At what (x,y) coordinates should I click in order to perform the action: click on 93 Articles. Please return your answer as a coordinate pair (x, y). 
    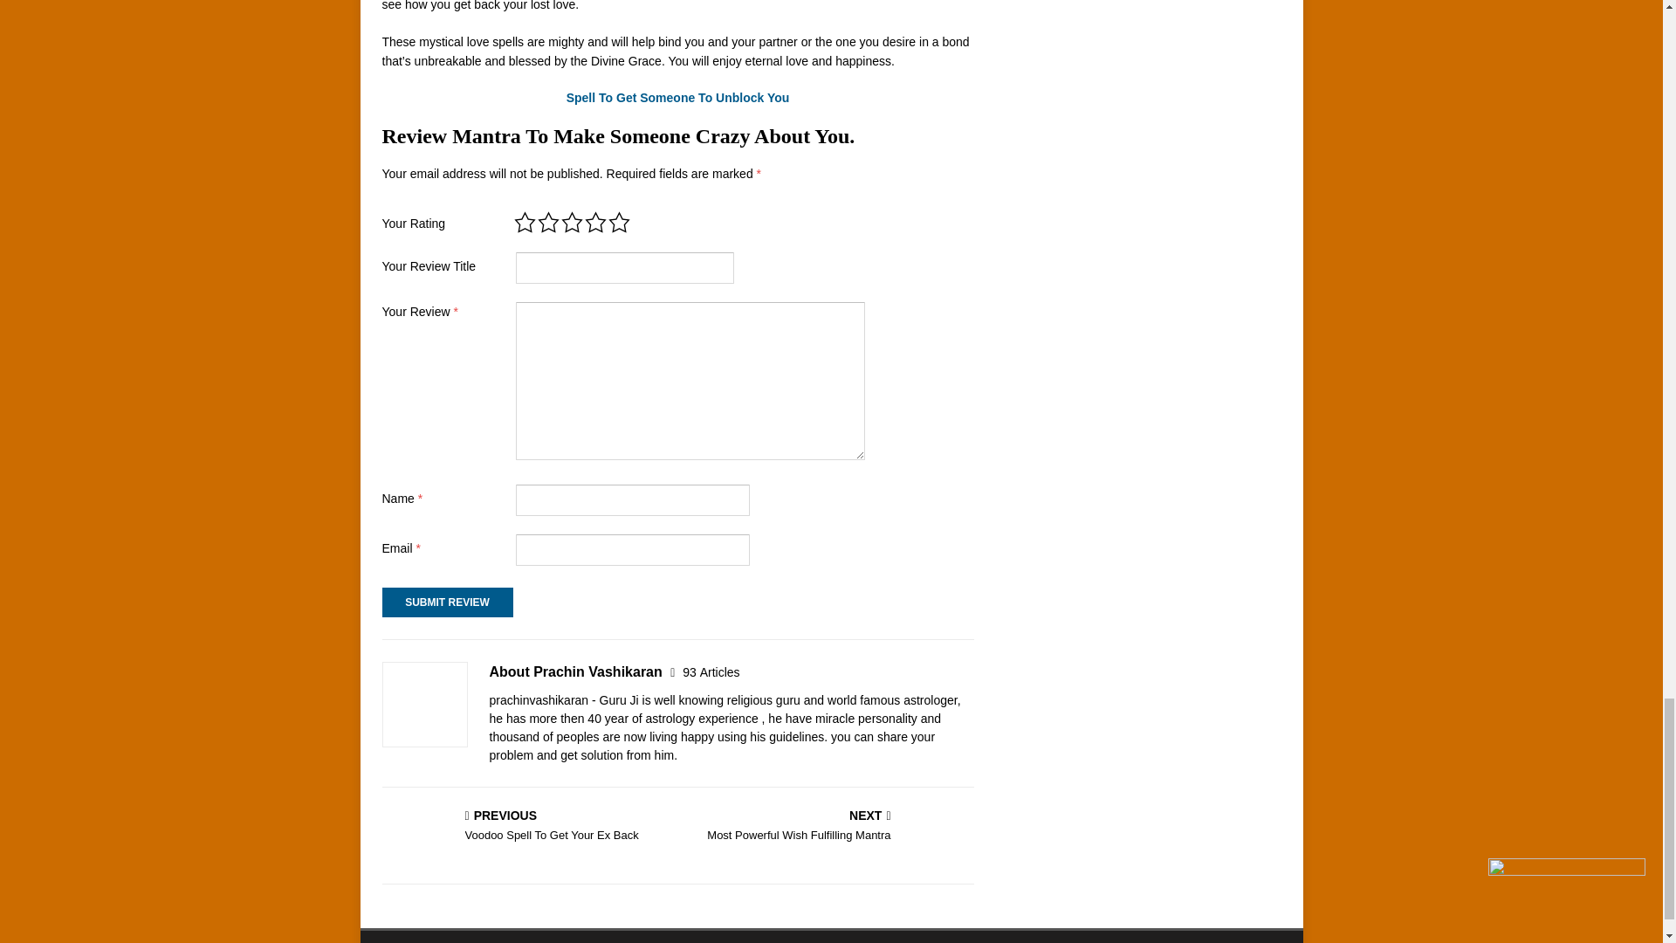
    Looking at the image, I should click on (829, 826).